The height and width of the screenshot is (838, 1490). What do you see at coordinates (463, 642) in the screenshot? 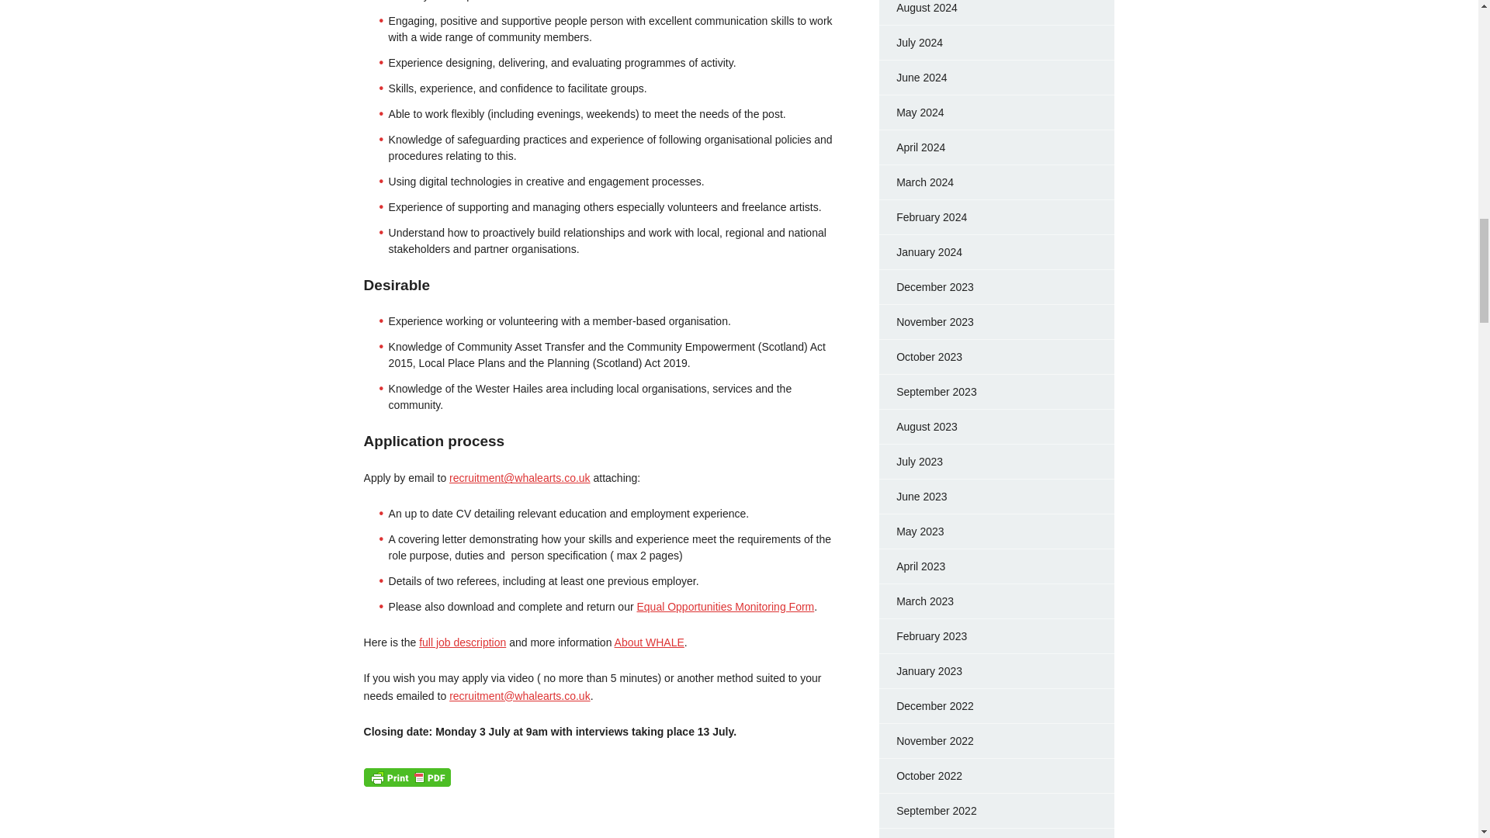
I see `full job description` at bounding box center [463, 642].